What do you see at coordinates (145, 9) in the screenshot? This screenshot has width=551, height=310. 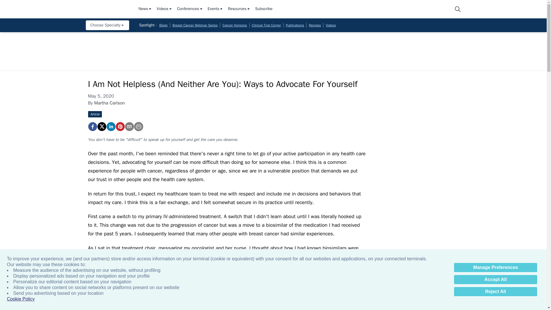 I see `News` at bounding box center [145, 9].